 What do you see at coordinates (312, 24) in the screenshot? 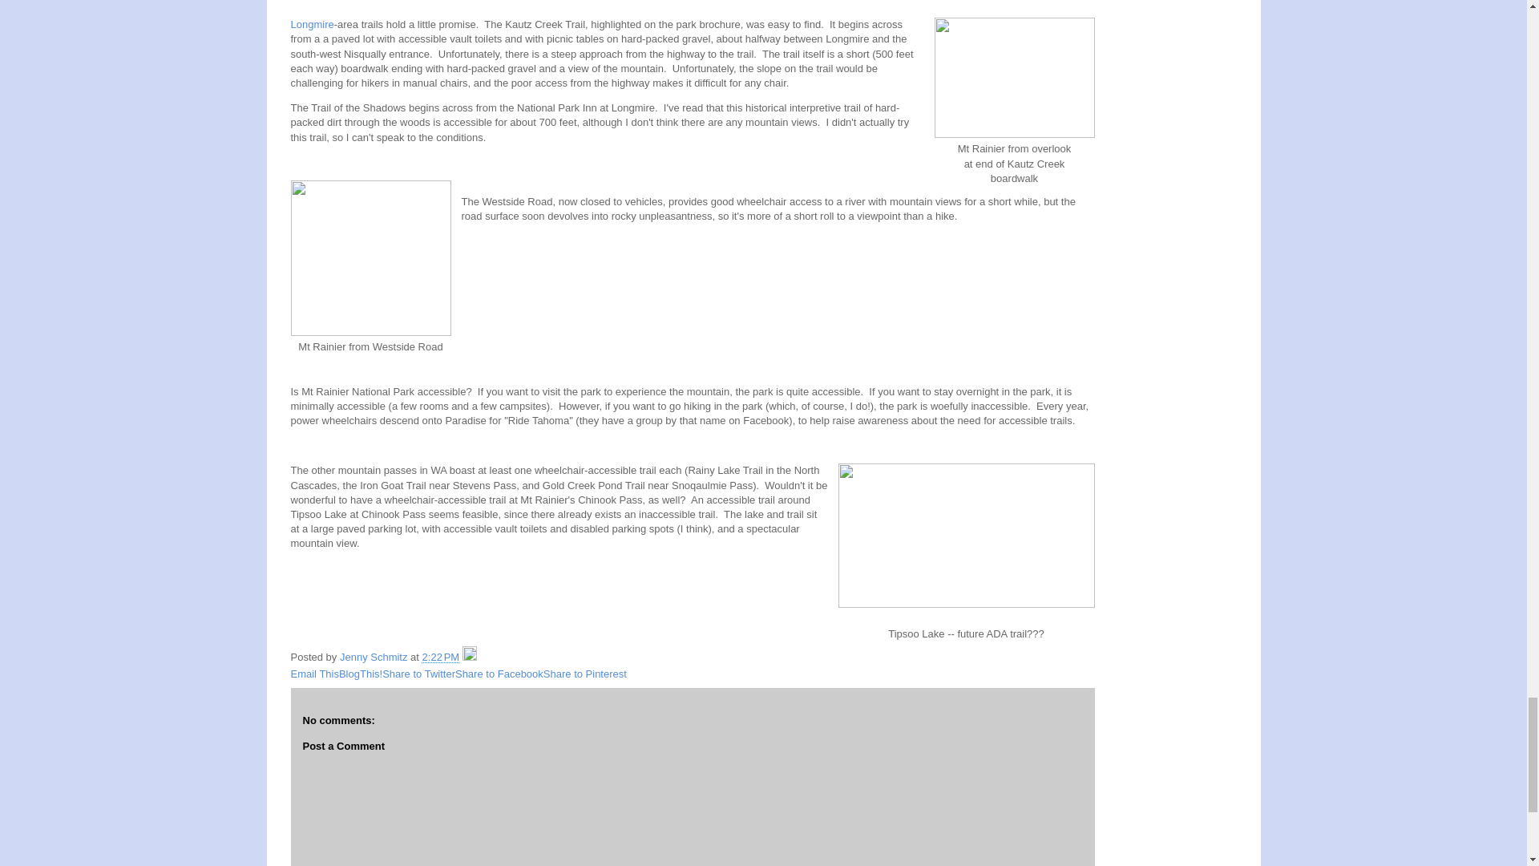
I see `Longmire` at bounding box center [312, 24].